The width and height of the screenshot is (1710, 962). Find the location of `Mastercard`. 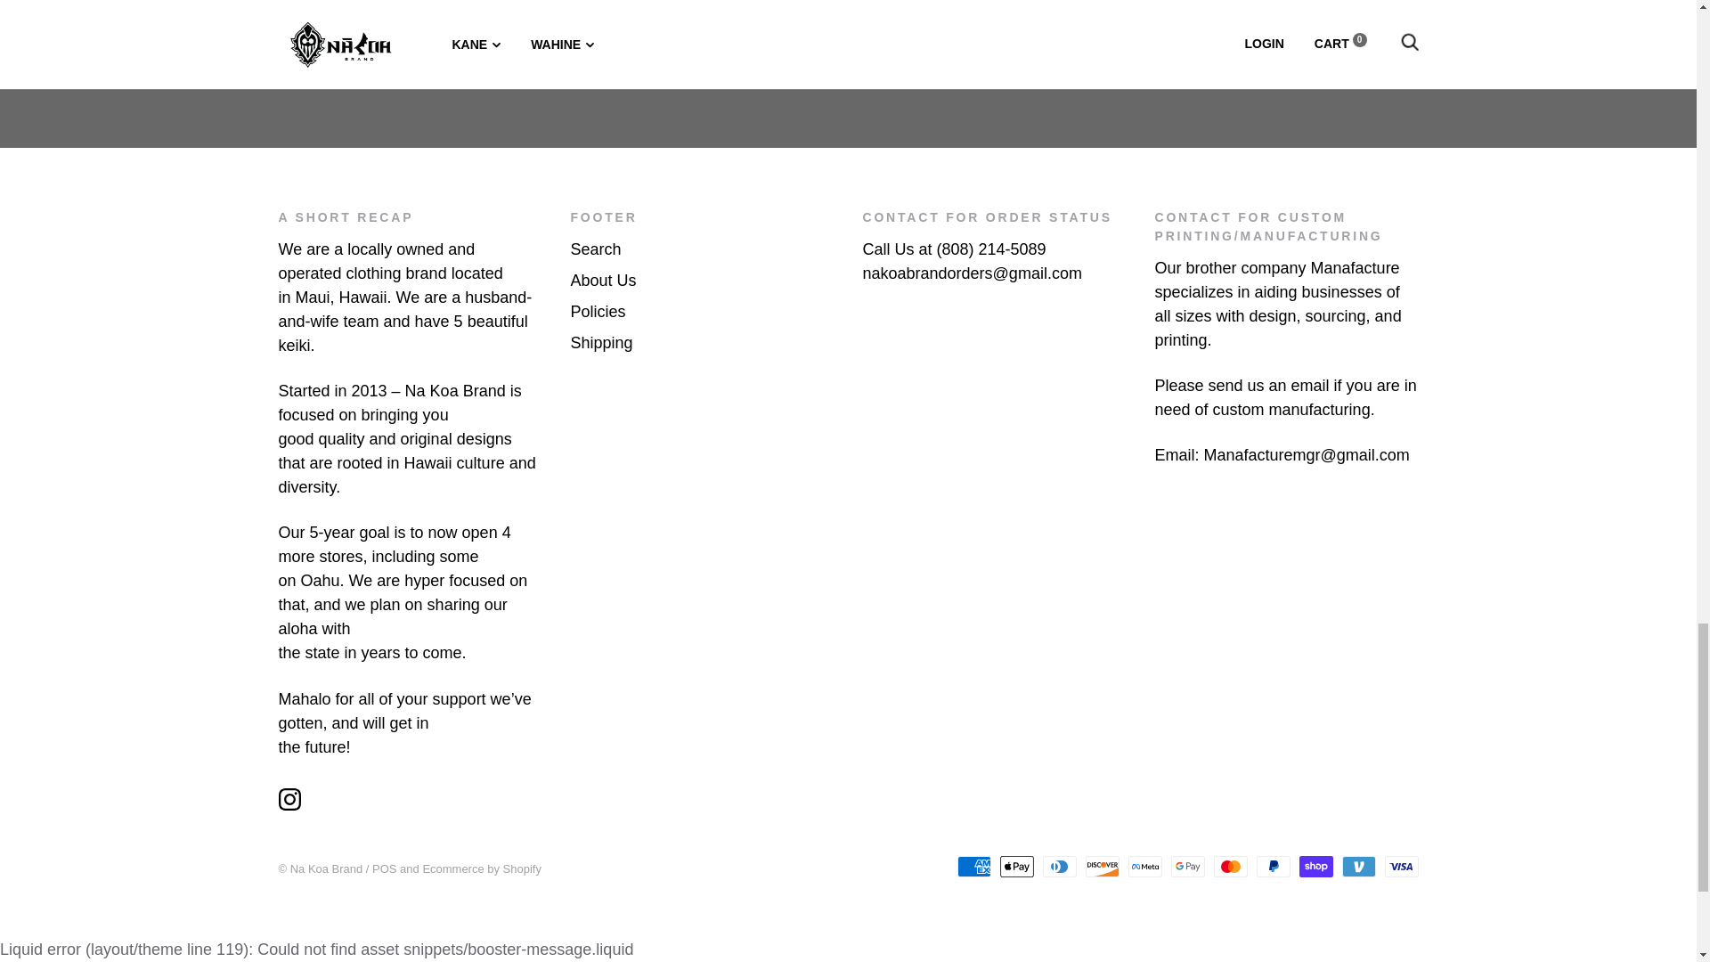

Mastercard is located at coordinates (1229, 866).